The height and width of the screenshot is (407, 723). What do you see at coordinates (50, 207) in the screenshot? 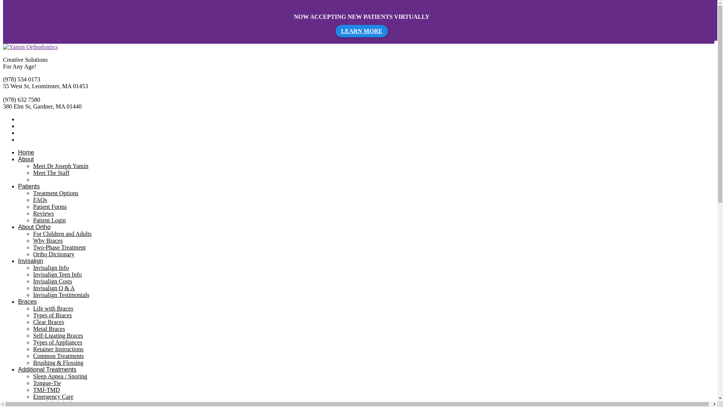
I see `Patient Forms` at bounding box center [50, 207].